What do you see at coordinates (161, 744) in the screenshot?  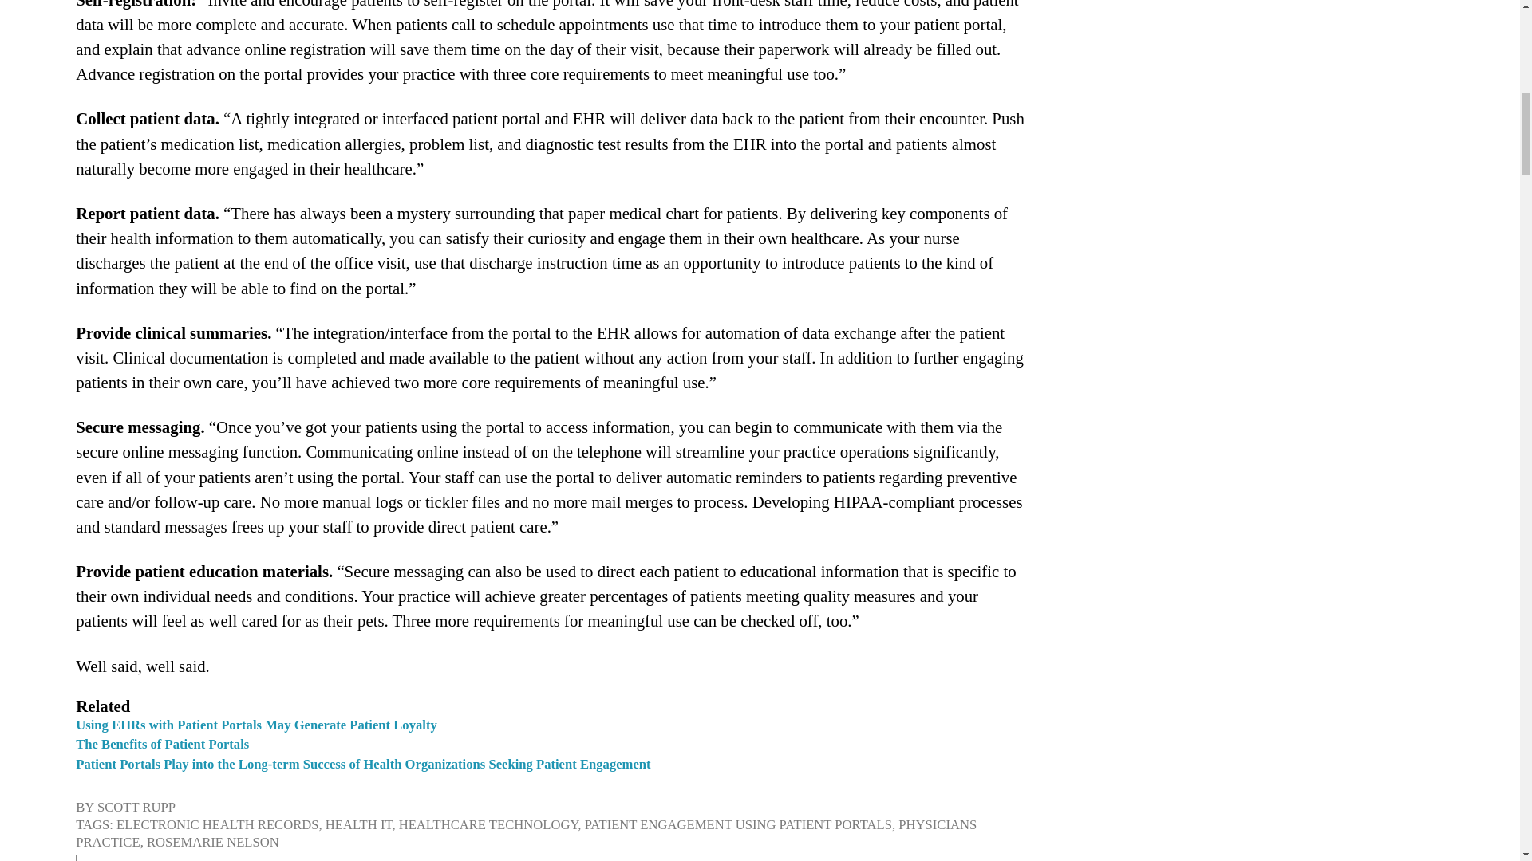 I see `The Benefits of Patient Portals` at bounding box center [161, 744].